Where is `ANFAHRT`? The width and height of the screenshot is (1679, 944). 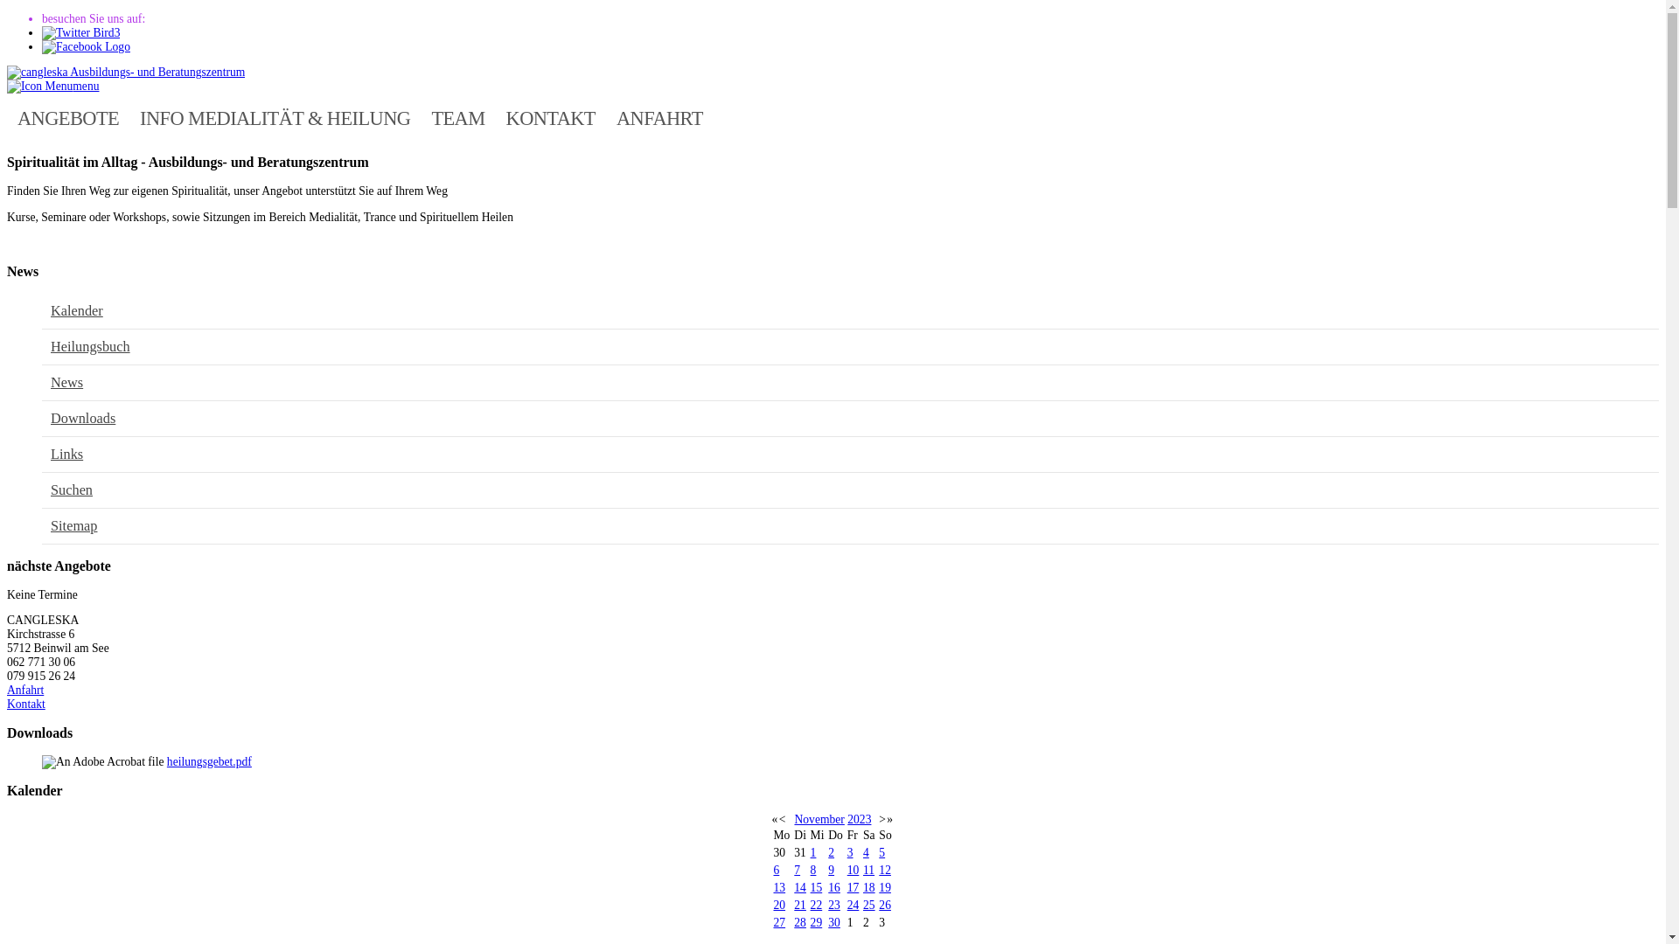
ANFAHRT is located at coordinates (659, 117).